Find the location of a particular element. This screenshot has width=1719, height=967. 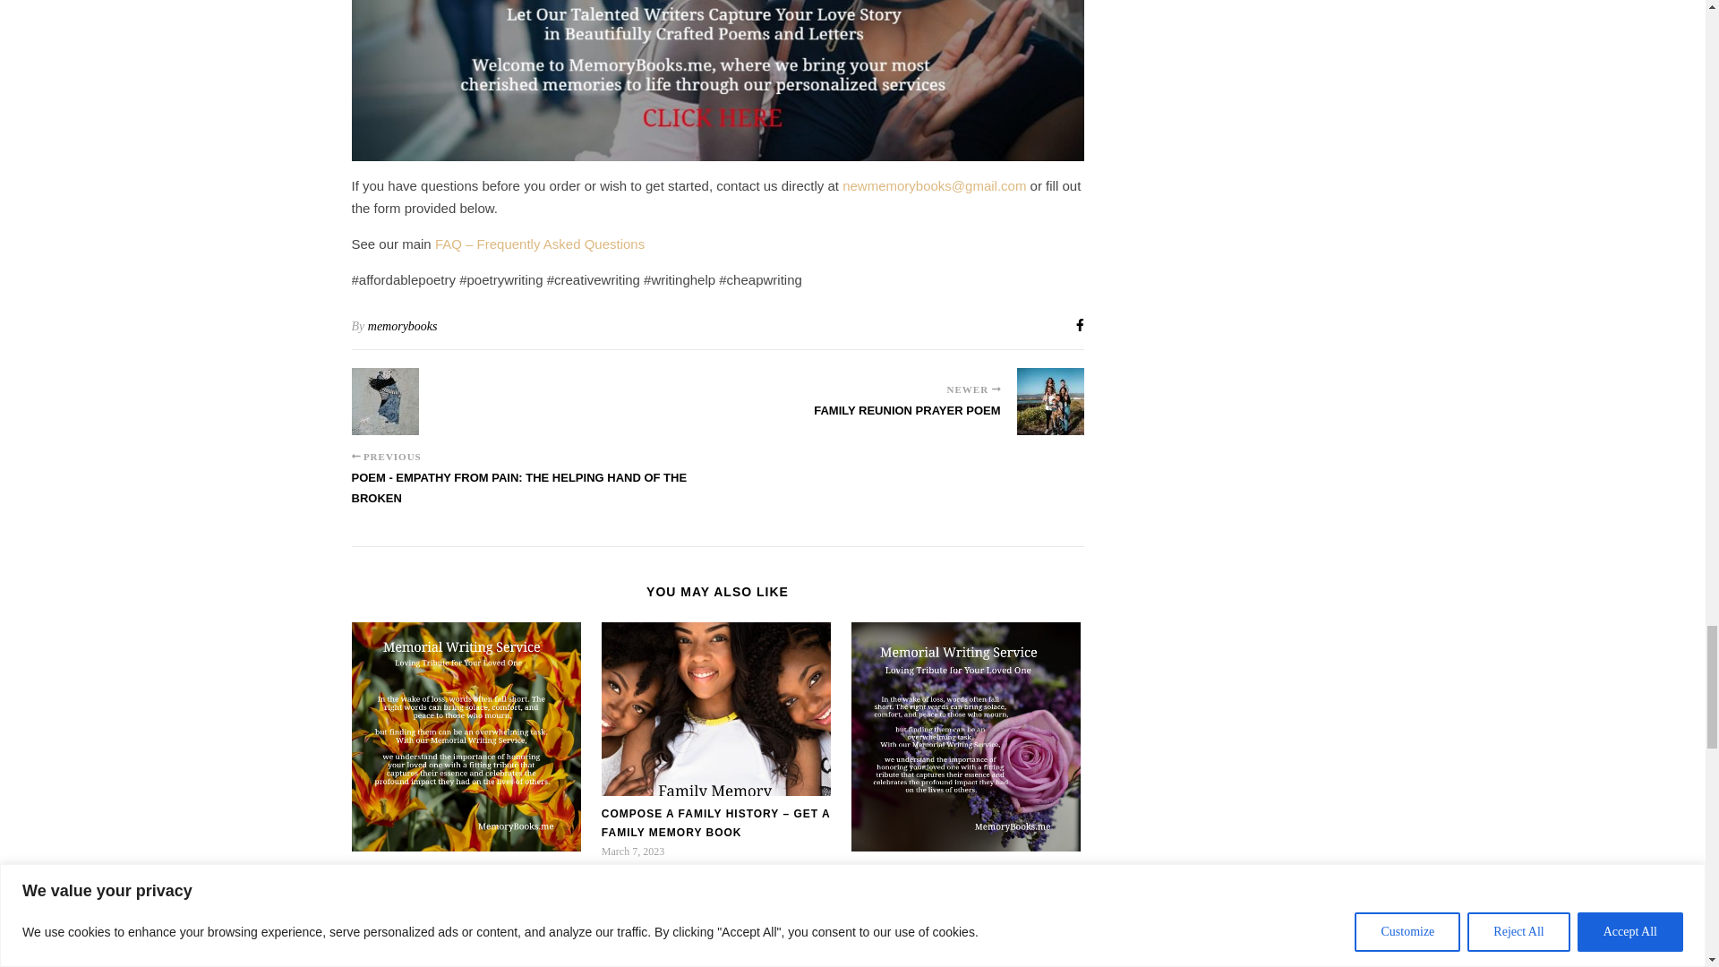

Family Reunion Prayer Poem is located at coordinates (1051, 401).